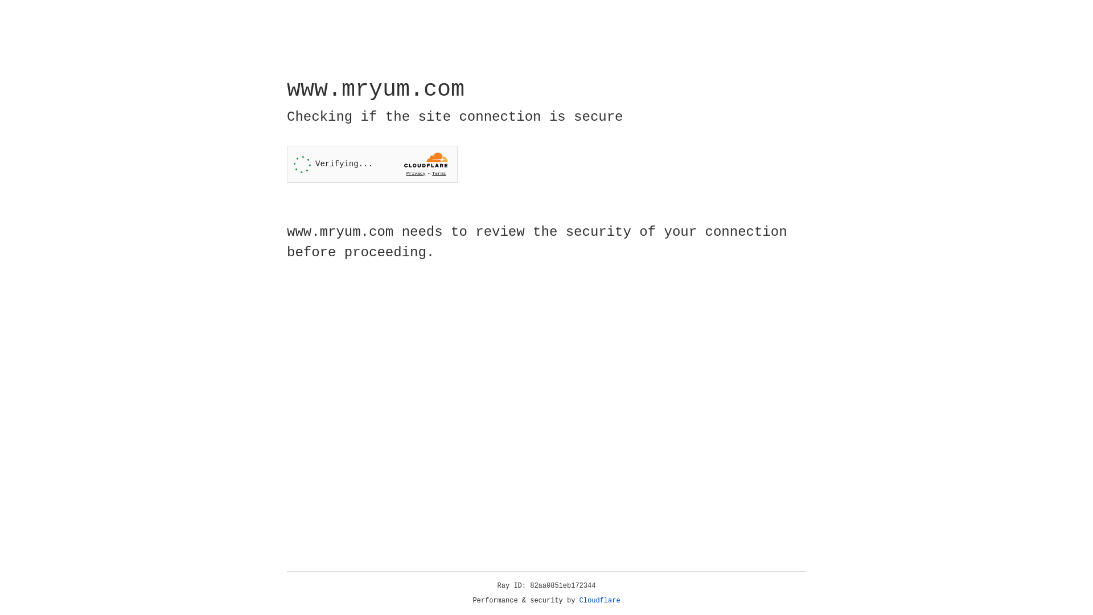 Image resolution: width=1093 pixels, height=615 pixels. I want to click on Cloudflare, so click(600, 601).